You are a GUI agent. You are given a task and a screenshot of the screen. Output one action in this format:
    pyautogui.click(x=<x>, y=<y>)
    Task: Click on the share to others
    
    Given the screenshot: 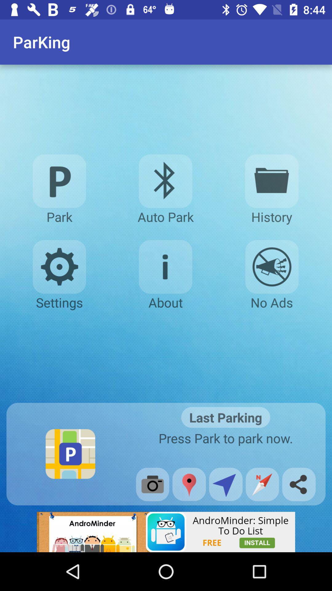 What is the action you would take?
    pyautogui.click(x=299, y=484)
    